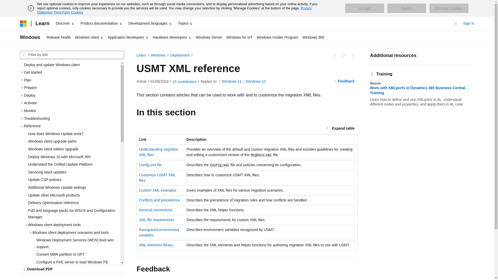  Describe the element at coordinates (174, 10) in the screenshot. I see `Privacy Statement` at that location.